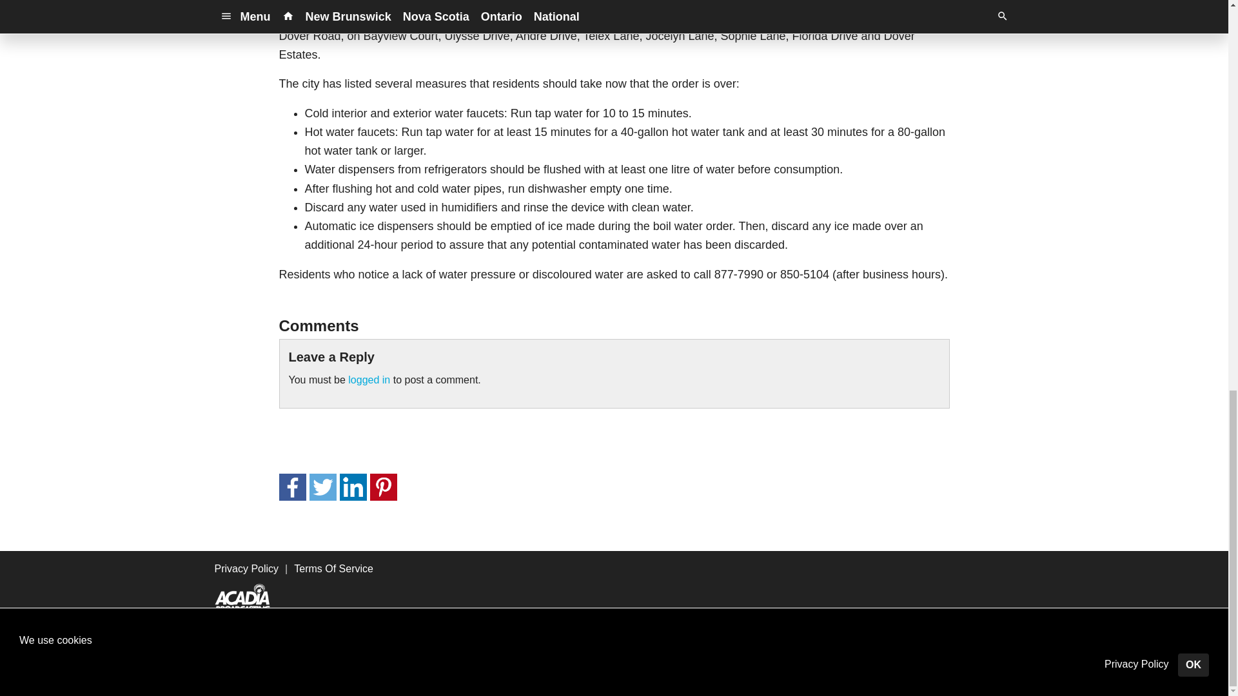 This screenshot has height=696, width=1238. What do you see at coordinates (369, 380) in the screenshot?
I see `logged in` at bounding box center [369, 380].